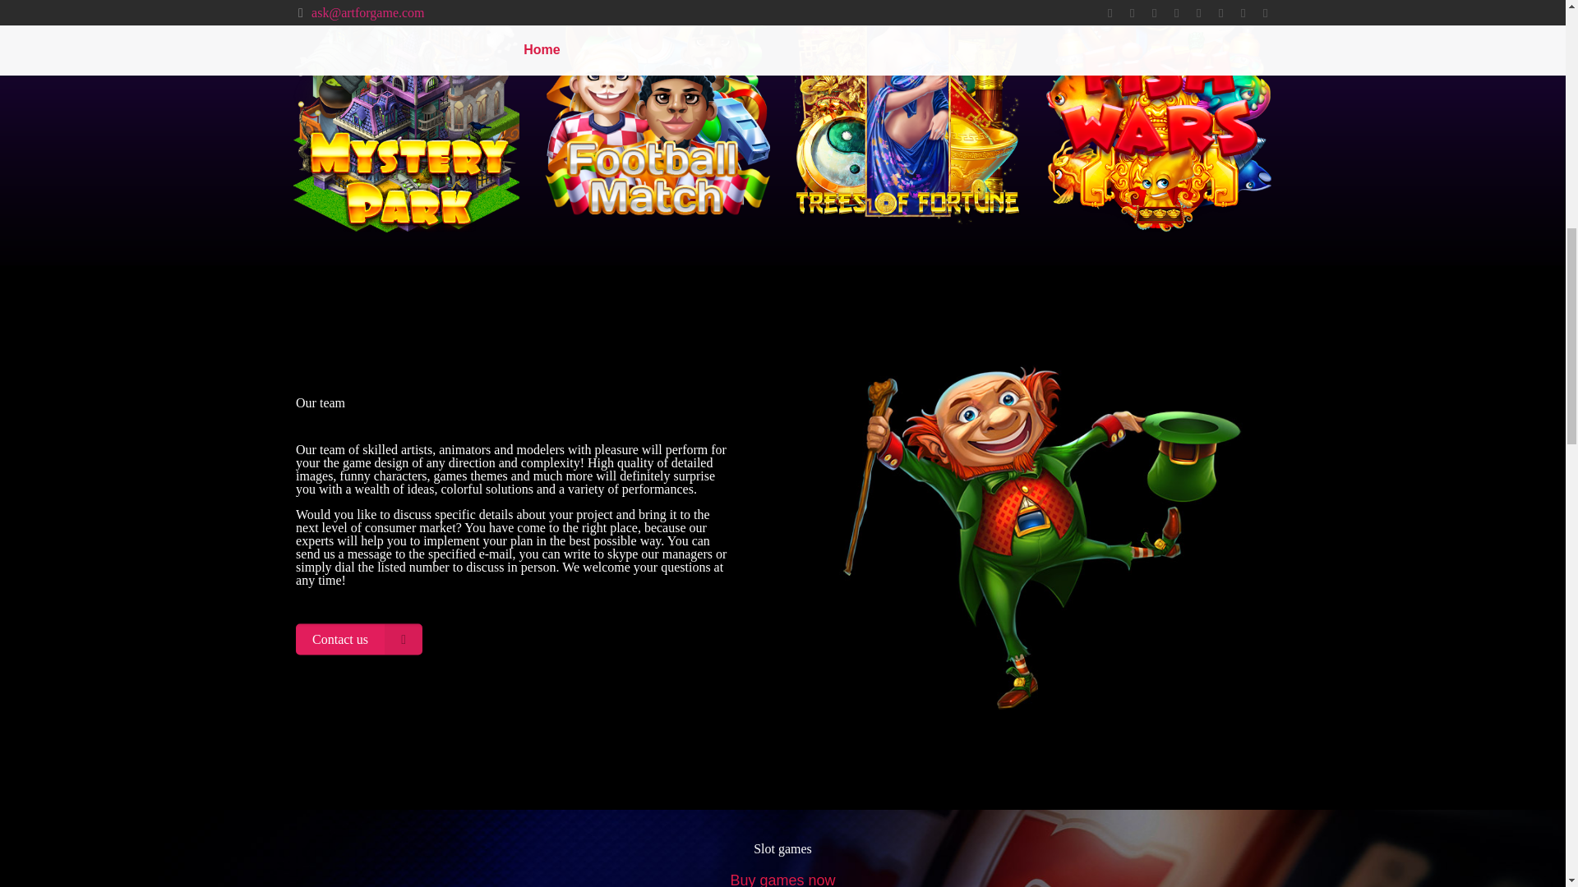  Describe the element at coordinates (1158, 116) in the screenshot. I see `fish wars` at that location.